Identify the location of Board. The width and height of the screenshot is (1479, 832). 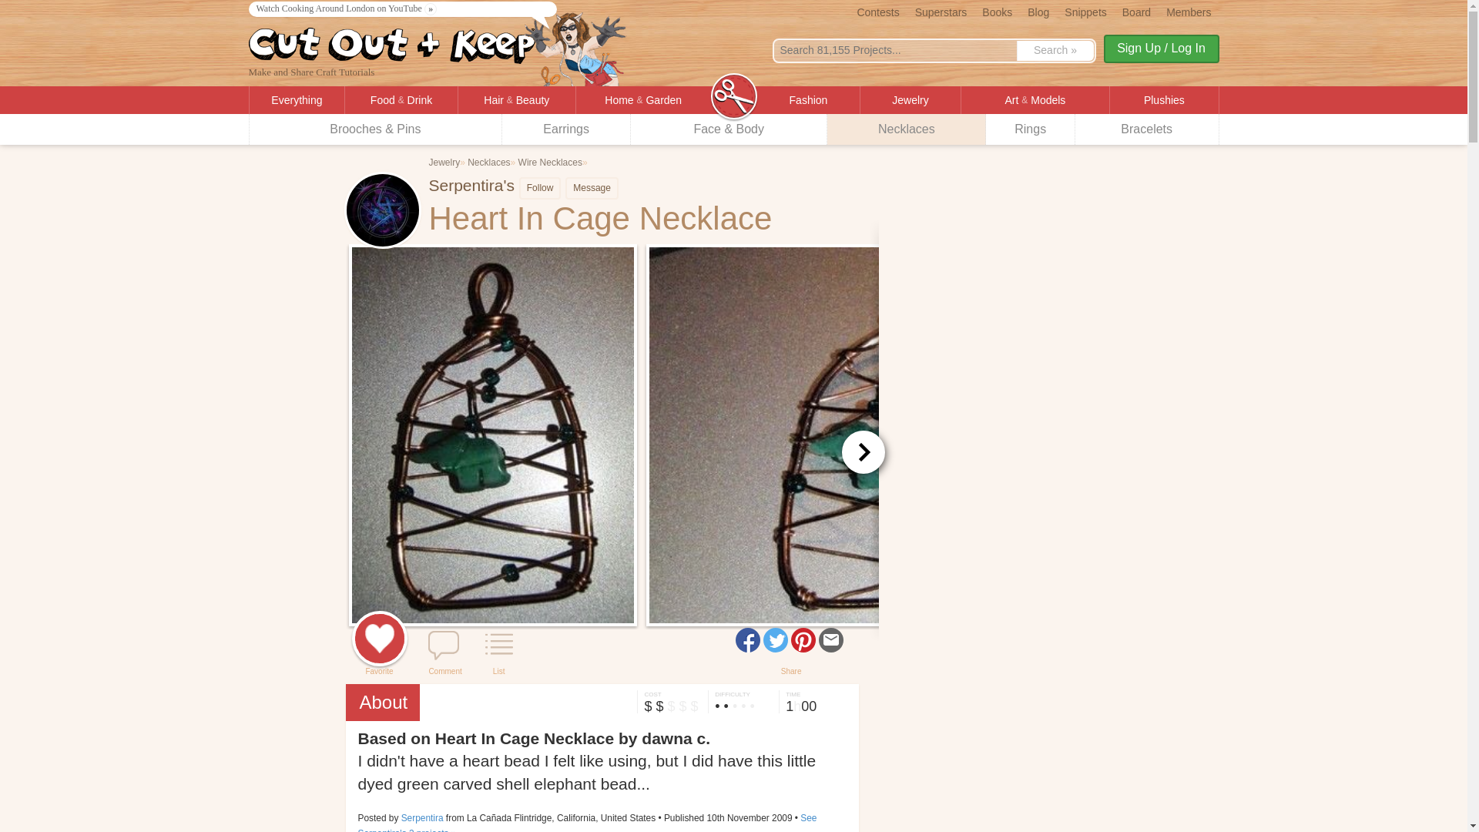
(1136, 11).